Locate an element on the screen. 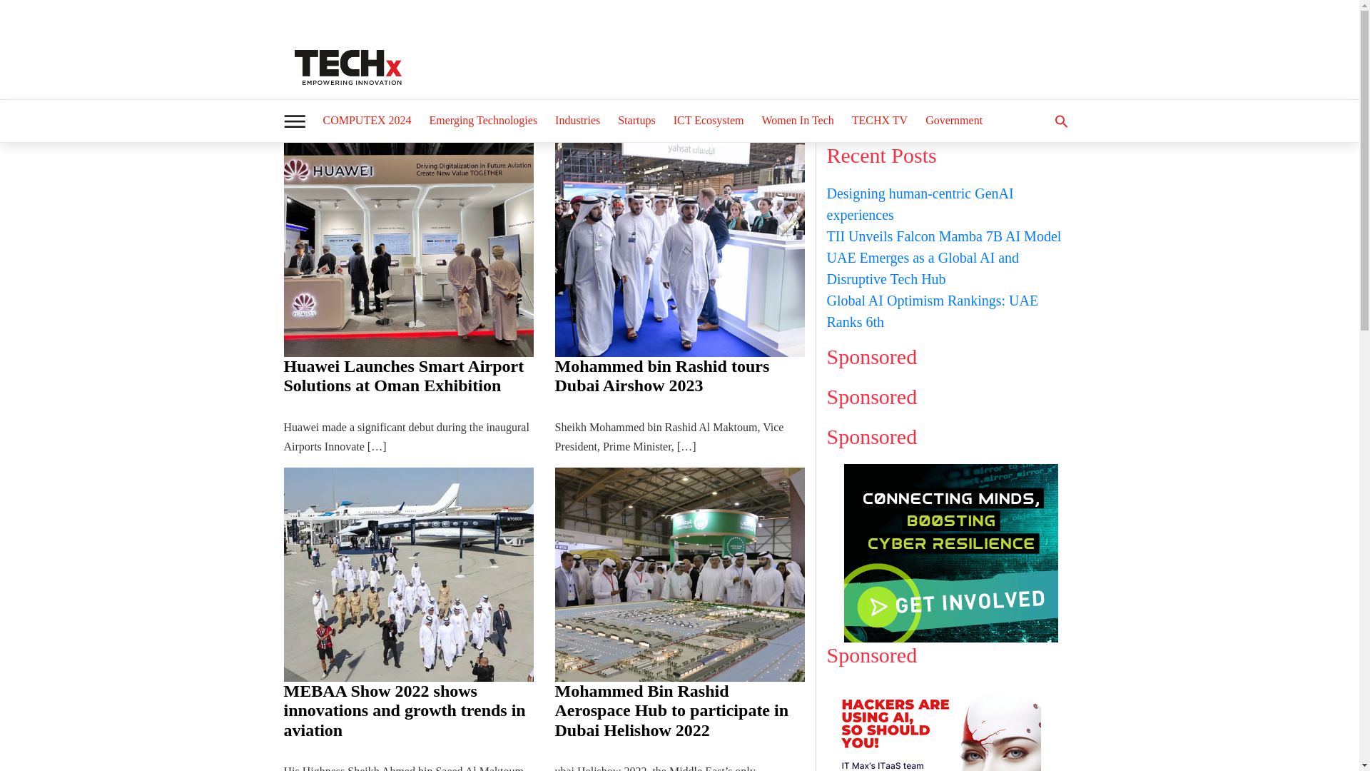 The image size is (1370, 771). ICT Ecosystem is located at coordinates (708, 120).